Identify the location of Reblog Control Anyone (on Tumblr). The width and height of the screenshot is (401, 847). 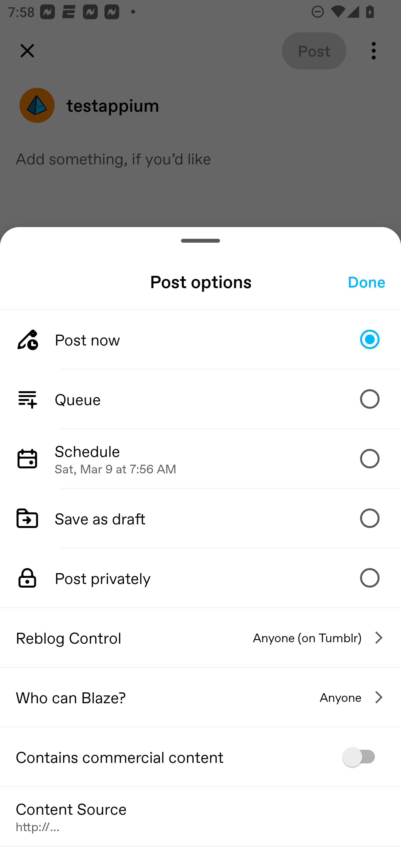
(200, 637).